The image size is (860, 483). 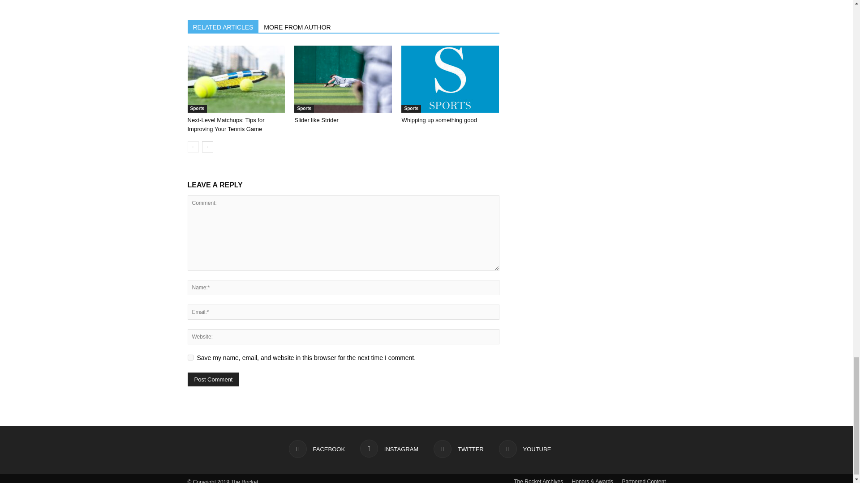 What do you see at coordinates (190, 357) in the screenshot?
I see `yes` at bounding box center [190, 357].